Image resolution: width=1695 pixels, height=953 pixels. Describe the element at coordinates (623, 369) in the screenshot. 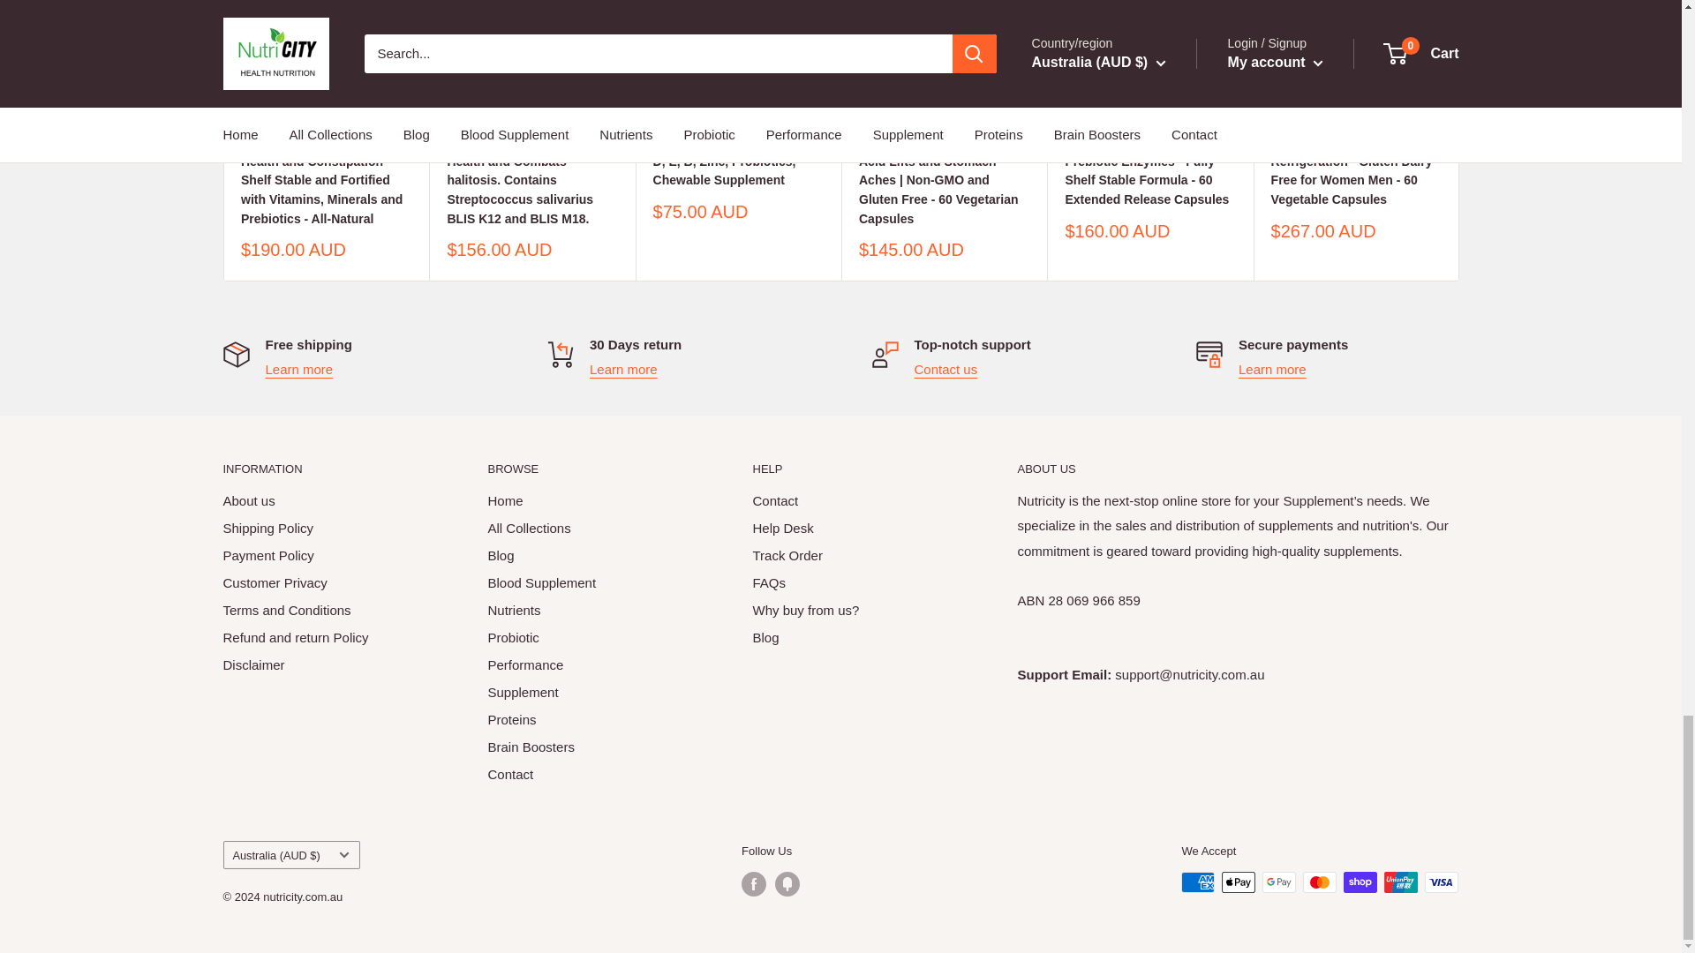

I see `Refund Policy` at that location.